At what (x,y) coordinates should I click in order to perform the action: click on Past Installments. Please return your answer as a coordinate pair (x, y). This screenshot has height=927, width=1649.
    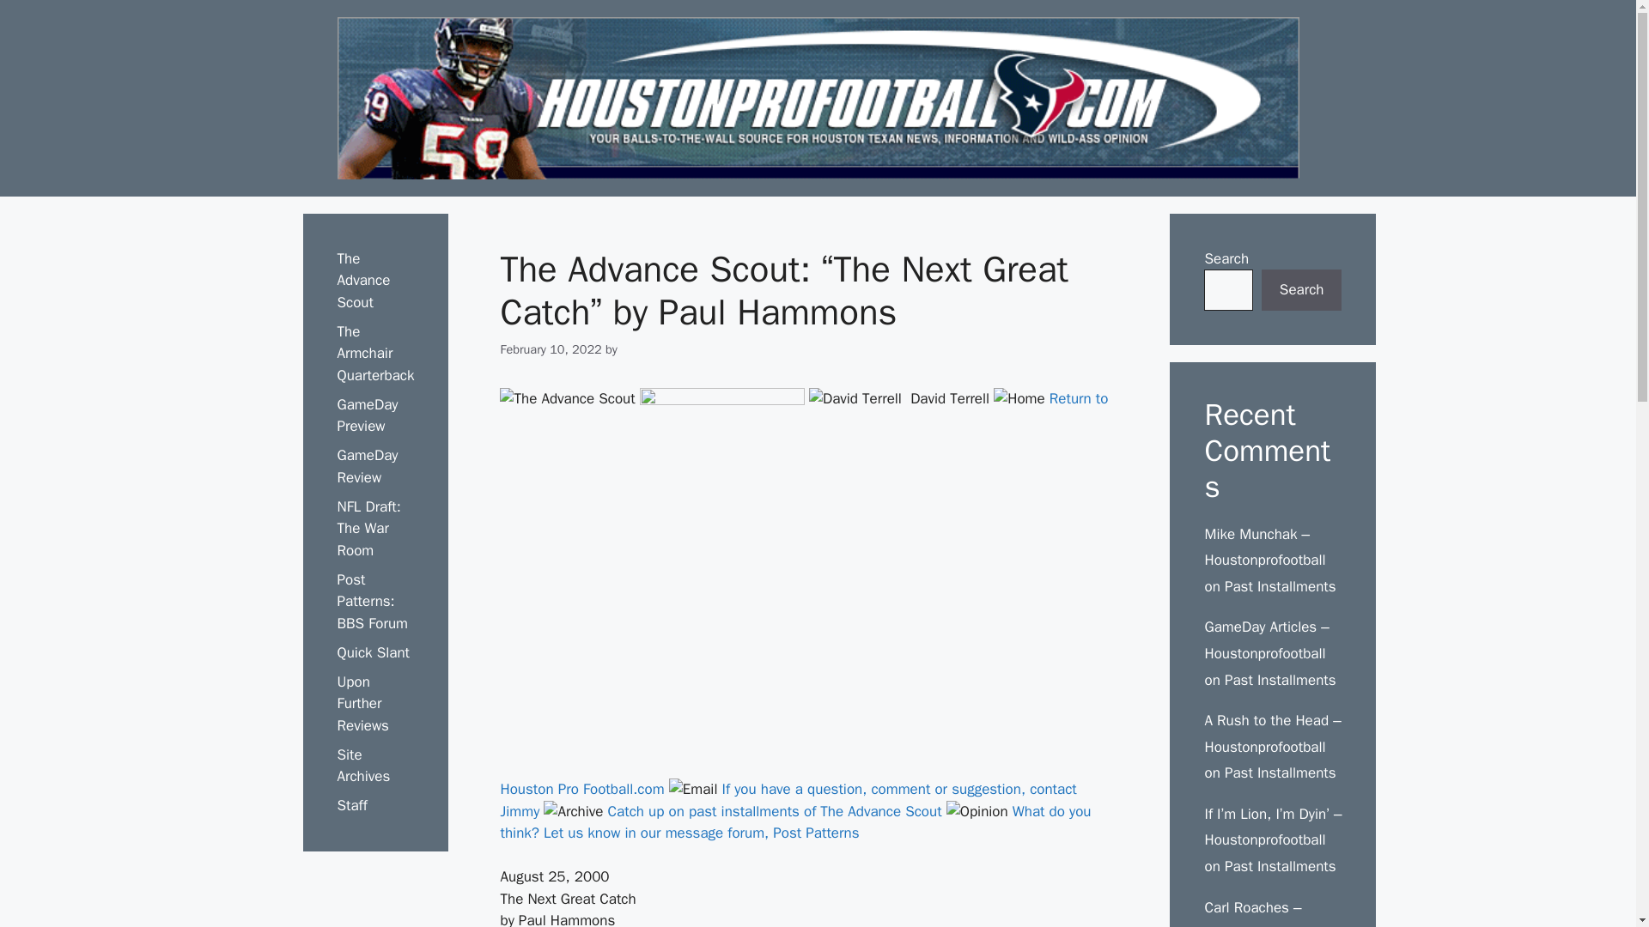
    Looking at the image, I should click on (1280, 772).